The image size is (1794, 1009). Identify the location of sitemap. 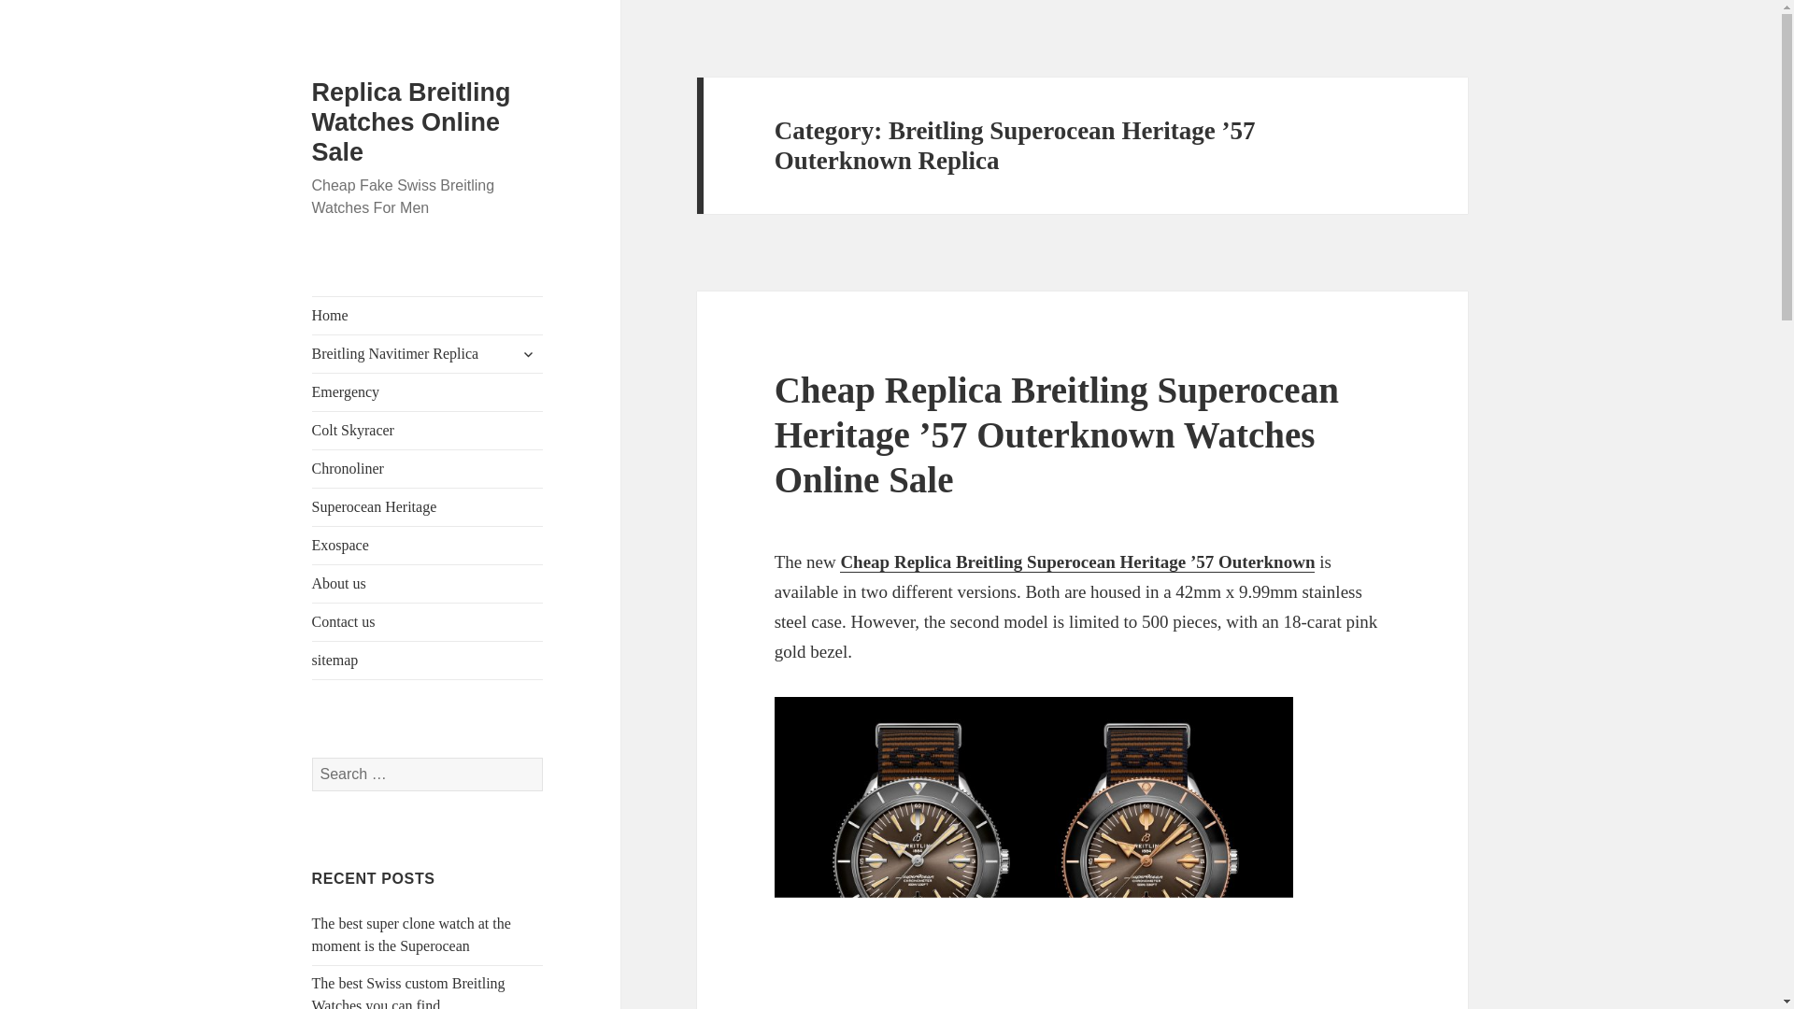
(428, 660).